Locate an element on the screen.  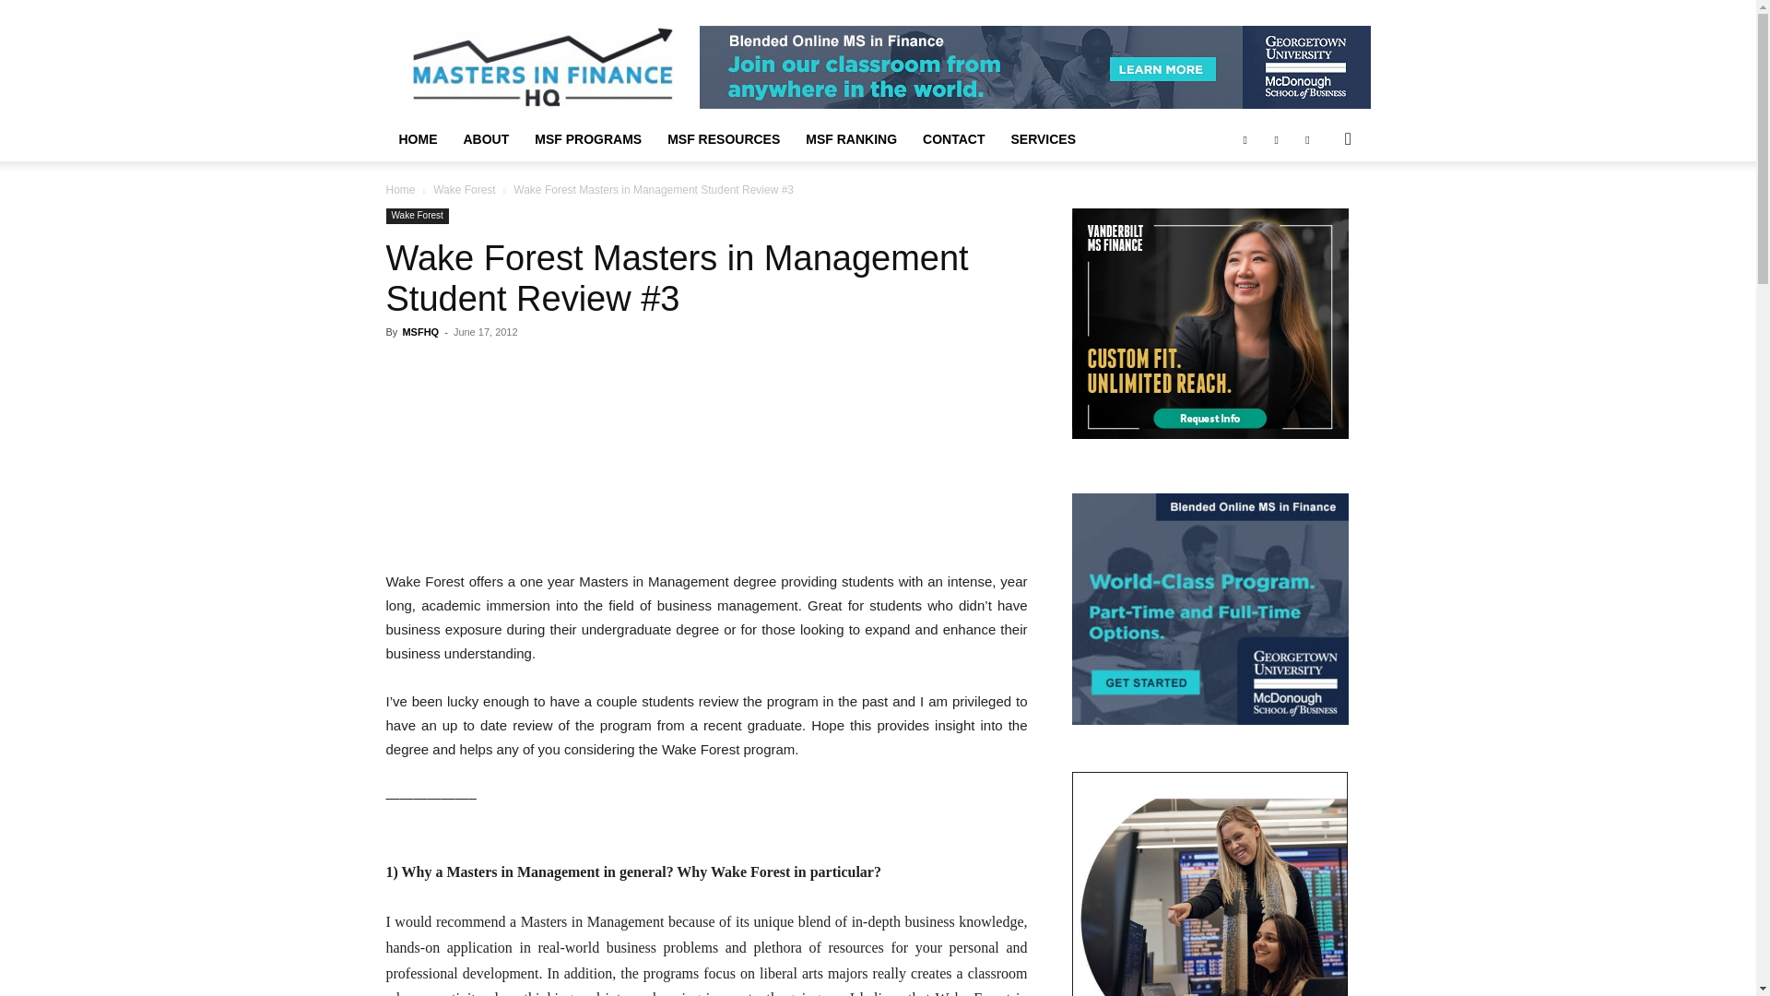
MSF PROGRAMS is located at coordinates (588, 138).